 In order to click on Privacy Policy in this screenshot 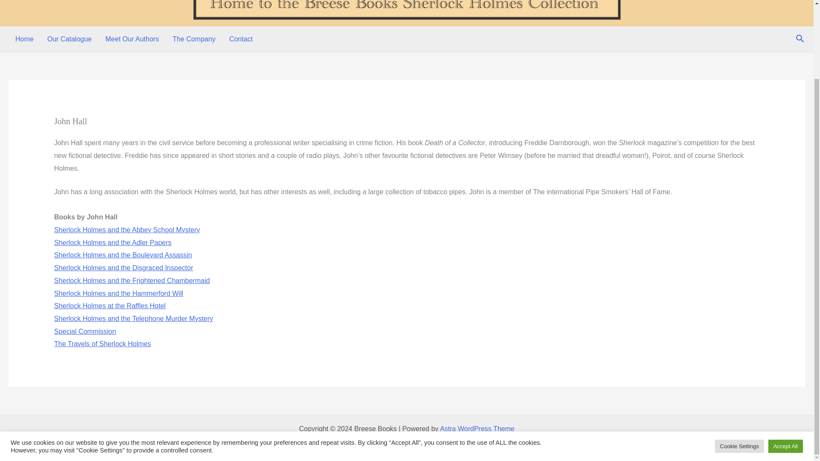, I will do `click(407, 446)`.